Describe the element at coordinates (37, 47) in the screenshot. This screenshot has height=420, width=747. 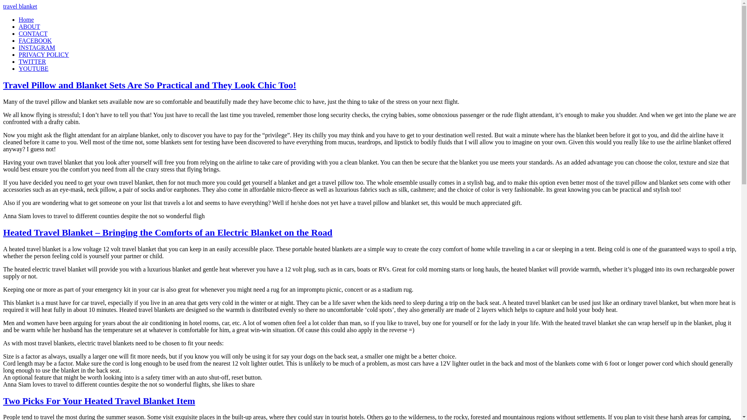
I see `INSTAGRAM` at that location.